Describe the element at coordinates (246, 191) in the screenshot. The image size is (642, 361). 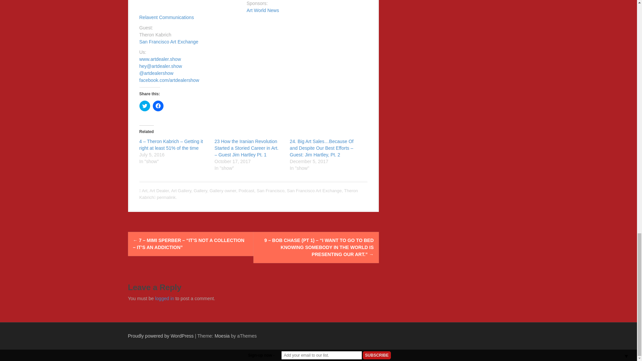
I see `Podcast` at that location.